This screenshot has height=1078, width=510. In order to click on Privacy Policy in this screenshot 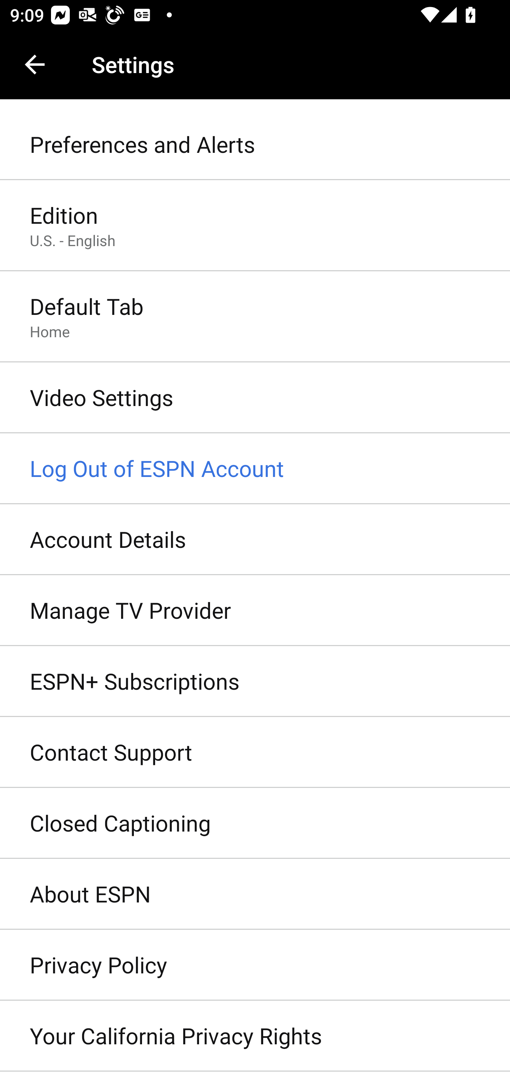, I will do `click(255, 965)`.